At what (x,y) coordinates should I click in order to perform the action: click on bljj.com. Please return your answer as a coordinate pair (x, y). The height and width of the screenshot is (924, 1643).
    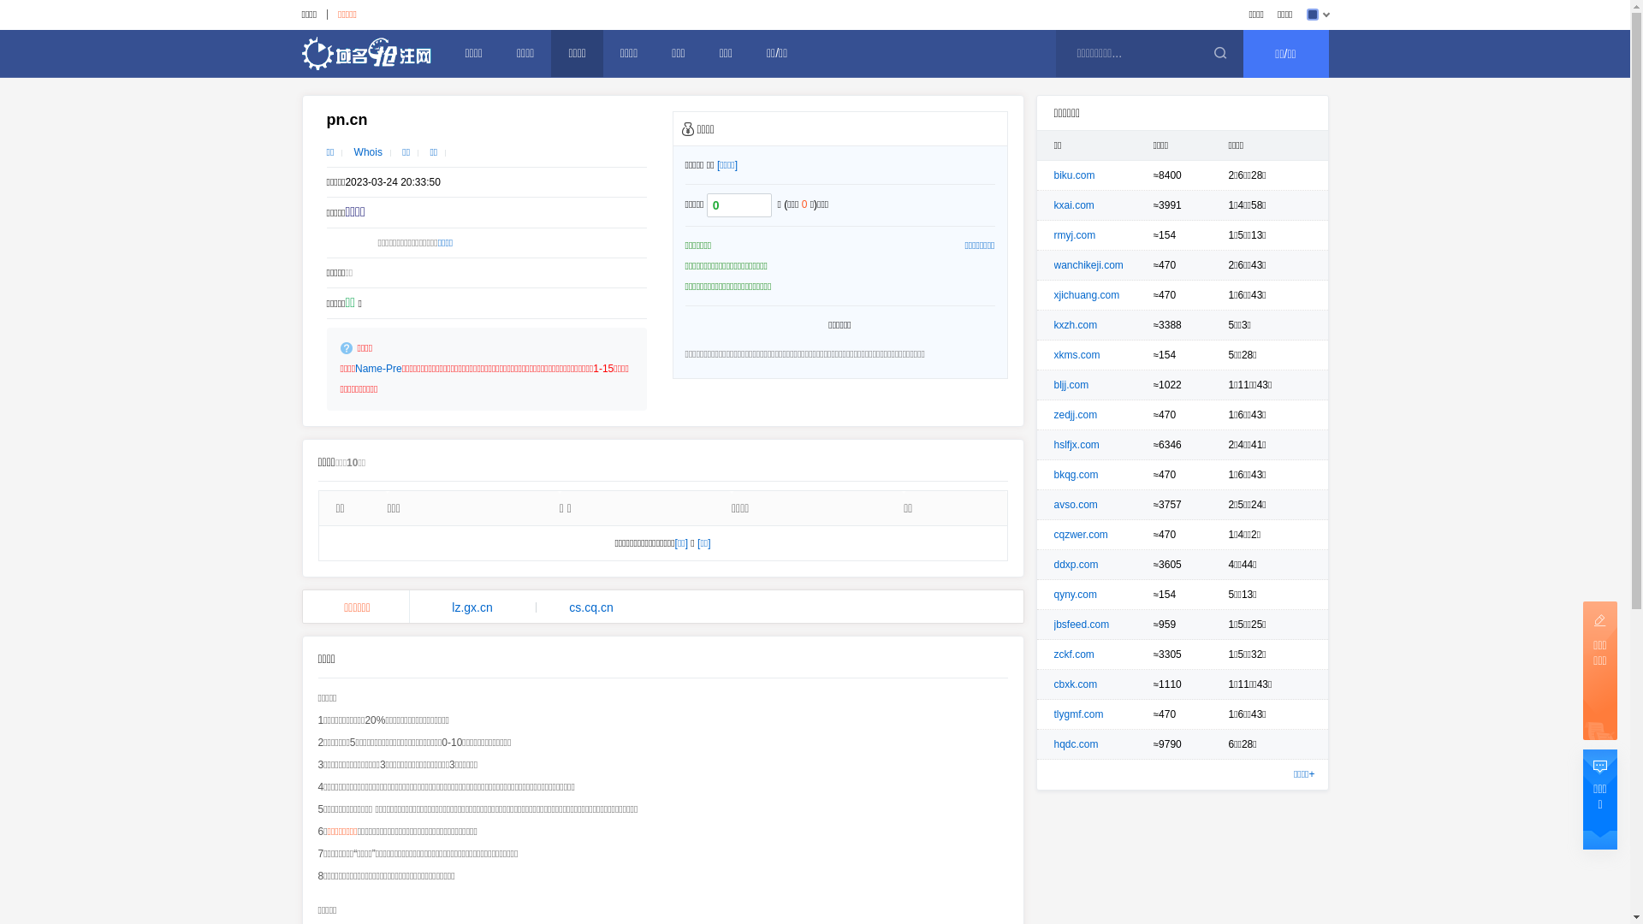
    Looking at the image, I should click on (1071, 385).